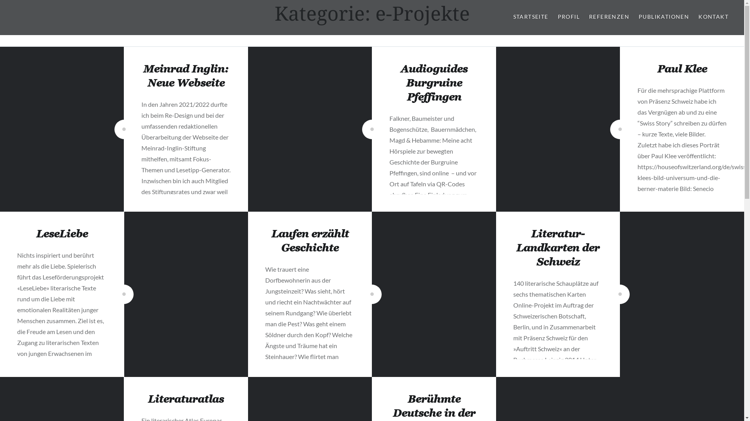 This screenshot has height=421, width=750. Describe the element at coordinates (713, 17) in the screenshot. I see `KONTAKT` at that location.